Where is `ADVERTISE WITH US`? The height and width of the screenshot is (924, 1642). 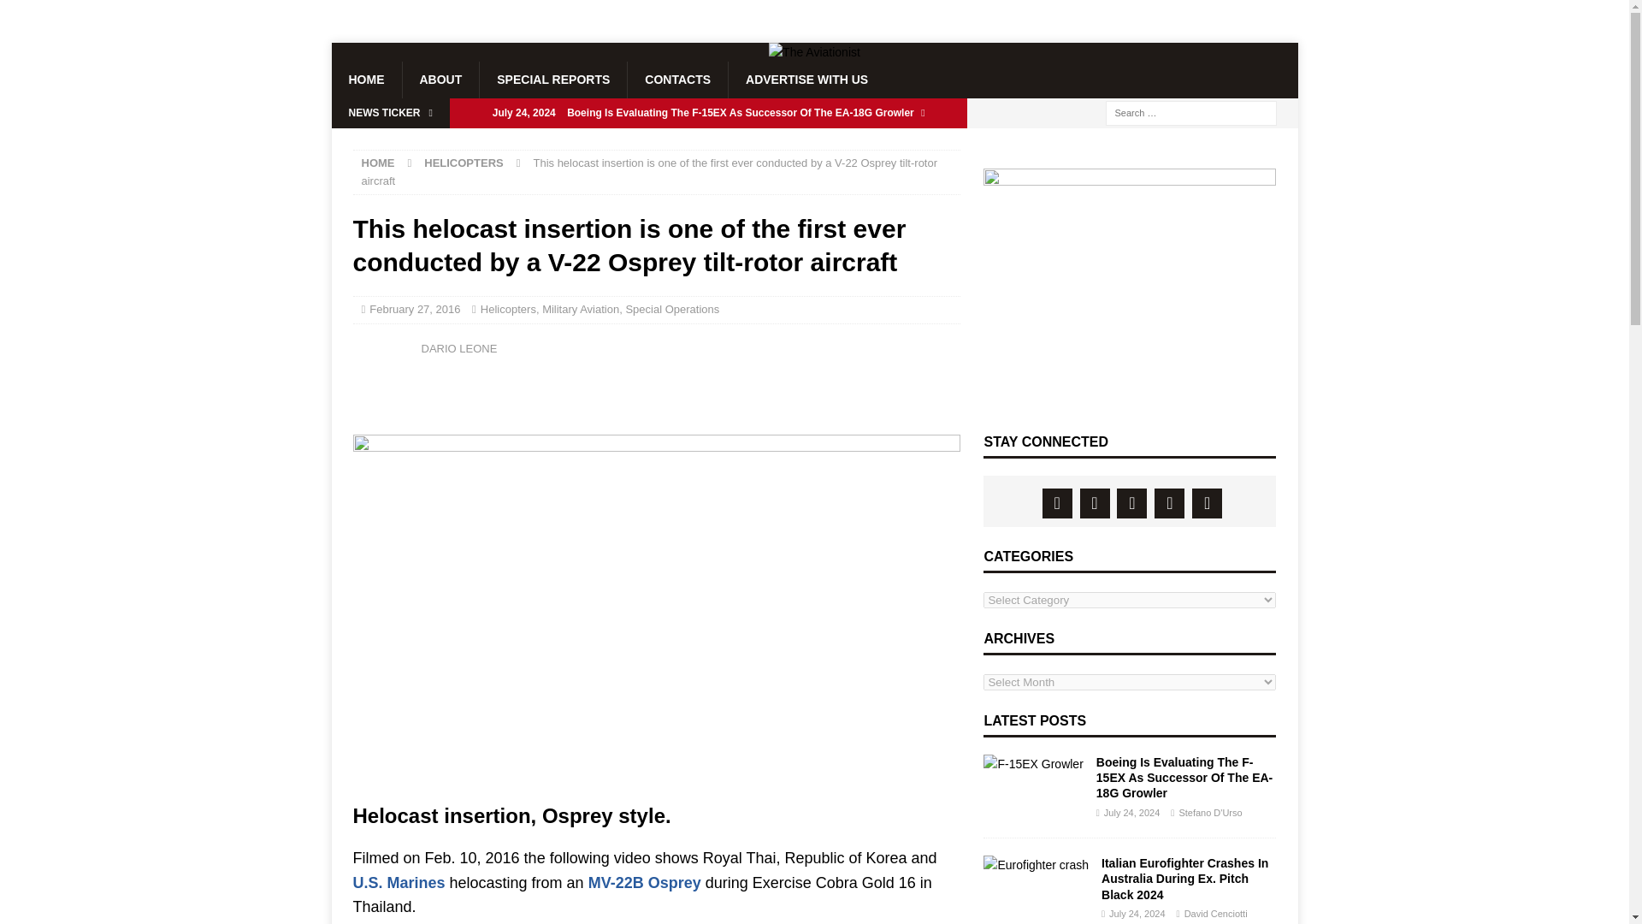 ADVERTISE WITH US is located at coordinates (806, 80).